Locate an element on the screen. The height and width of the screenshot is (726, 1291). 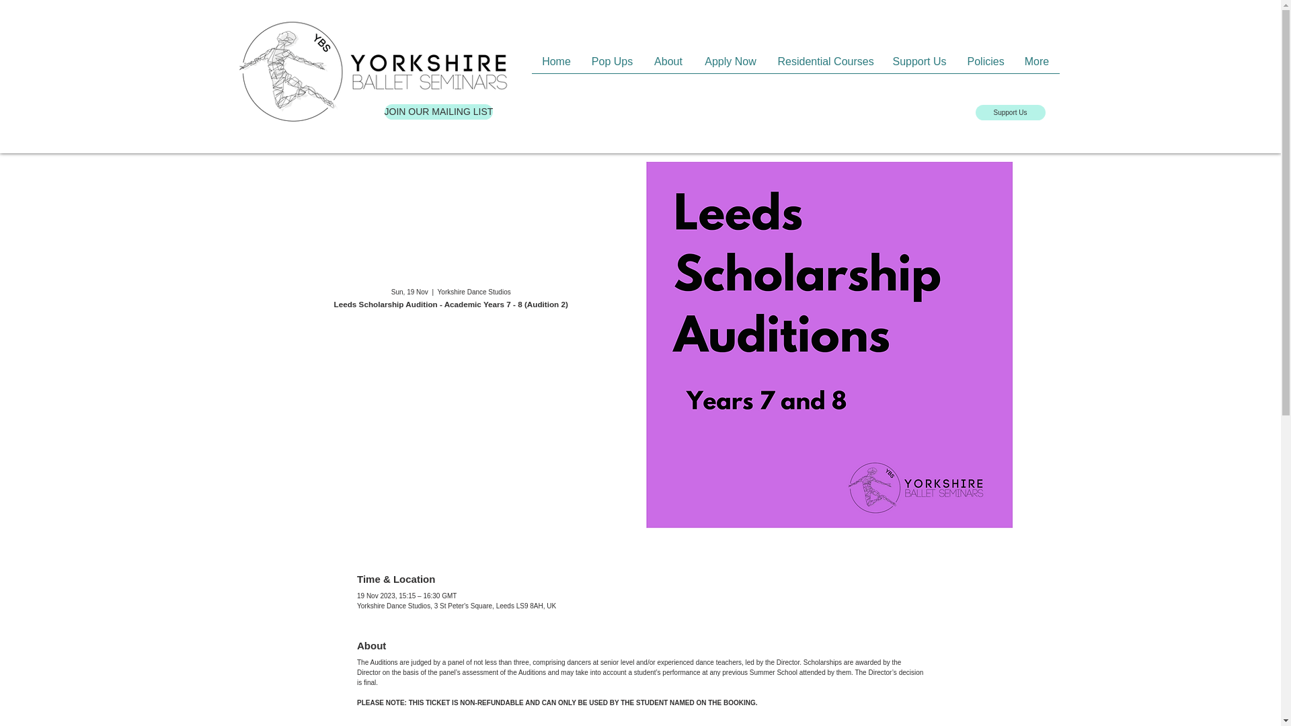
Apply Now is located at coordinates (731, 66).